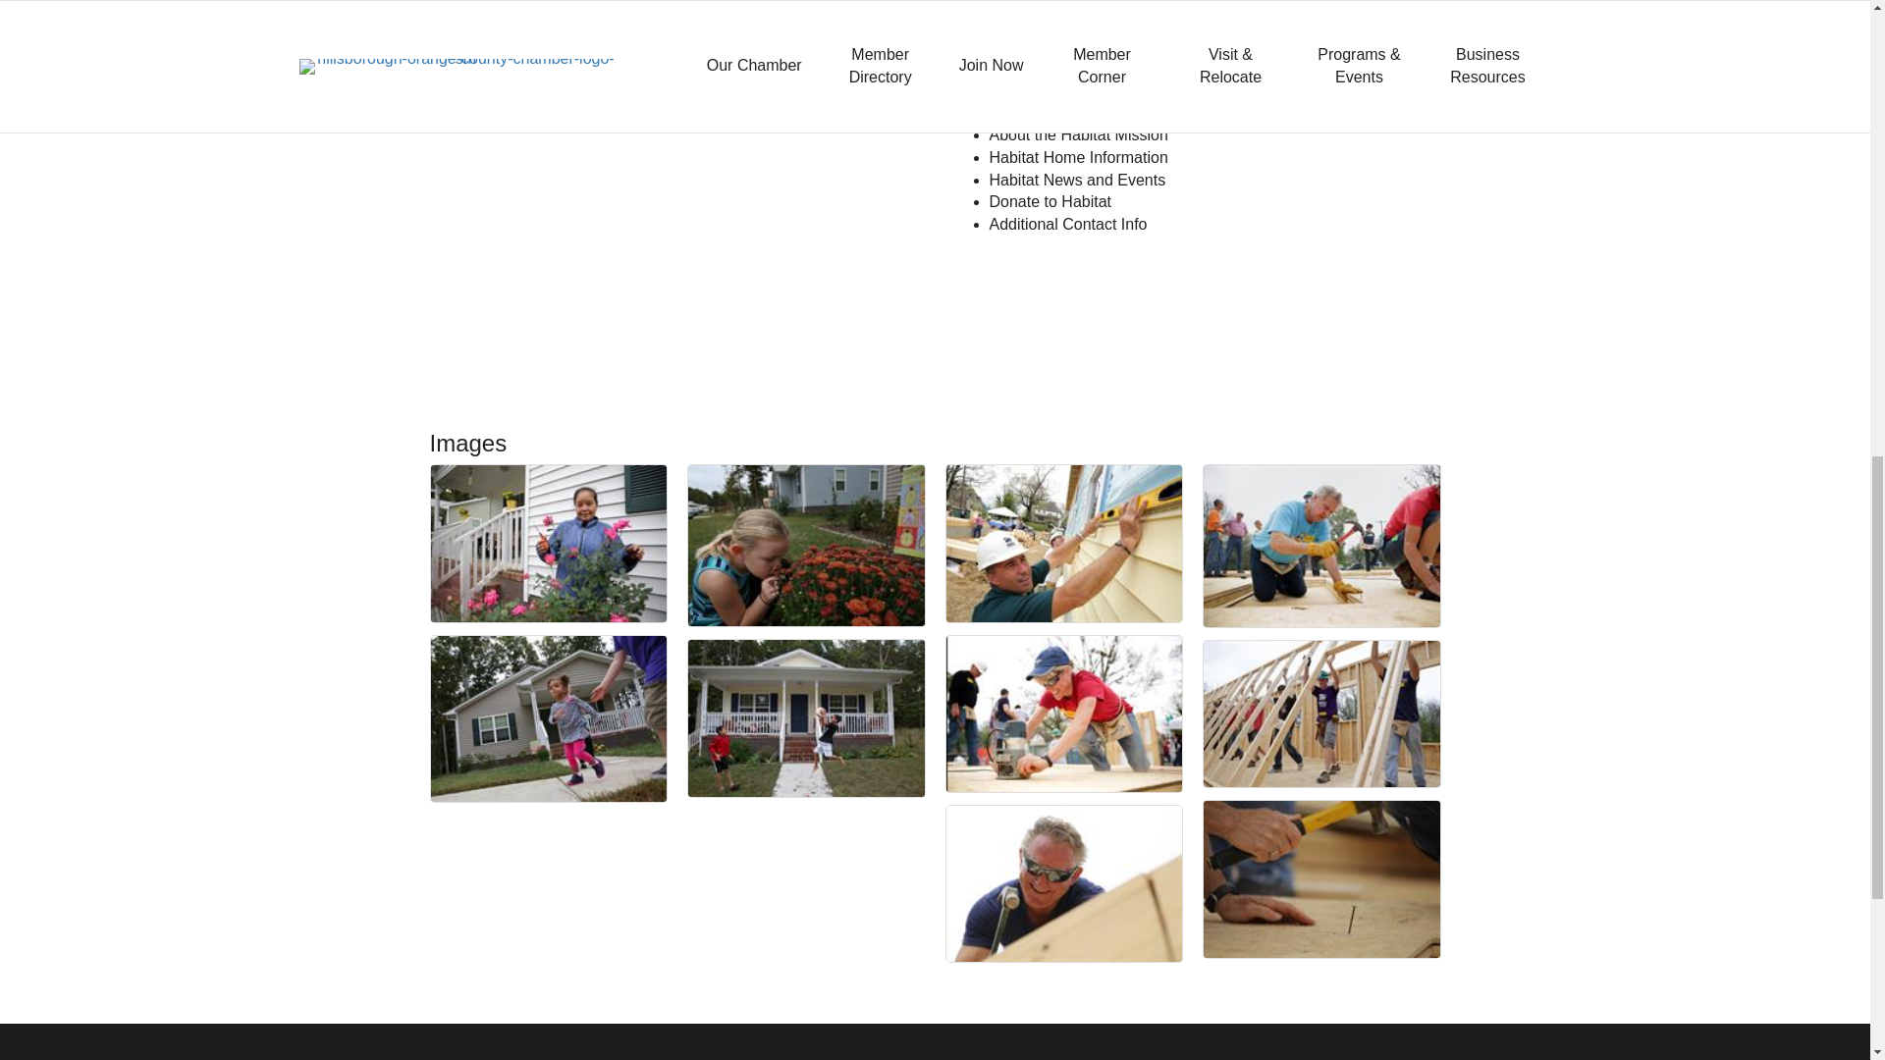 The image size is (1885, 1060). I want to click on Gallery Image HABITAT.CEO.063.JPG, so click(1064, 544).